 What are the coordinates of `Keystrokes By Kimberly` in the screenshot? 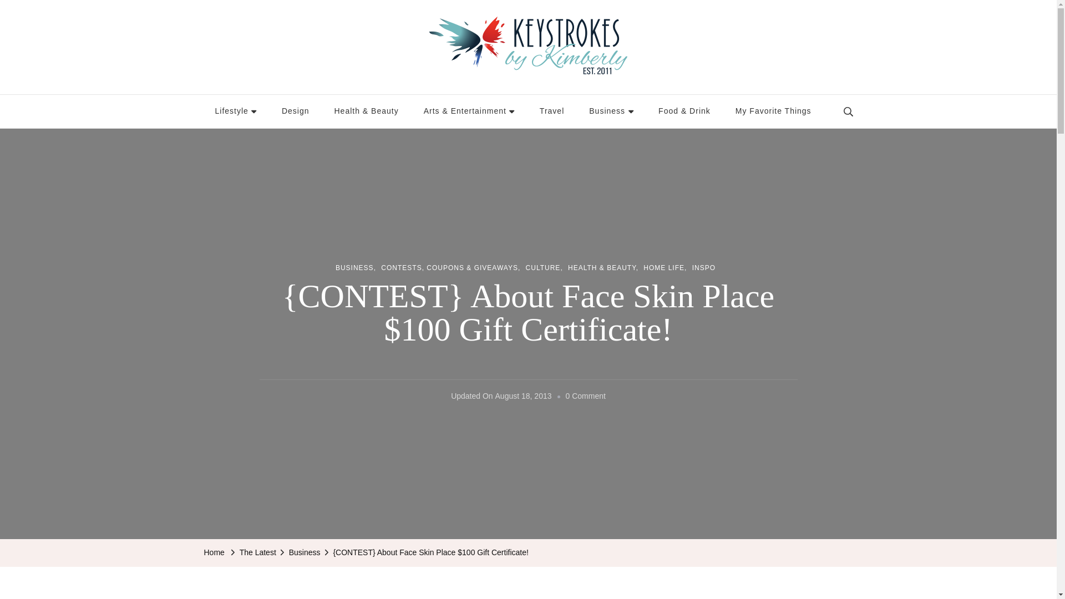 It's located at (300, 85).